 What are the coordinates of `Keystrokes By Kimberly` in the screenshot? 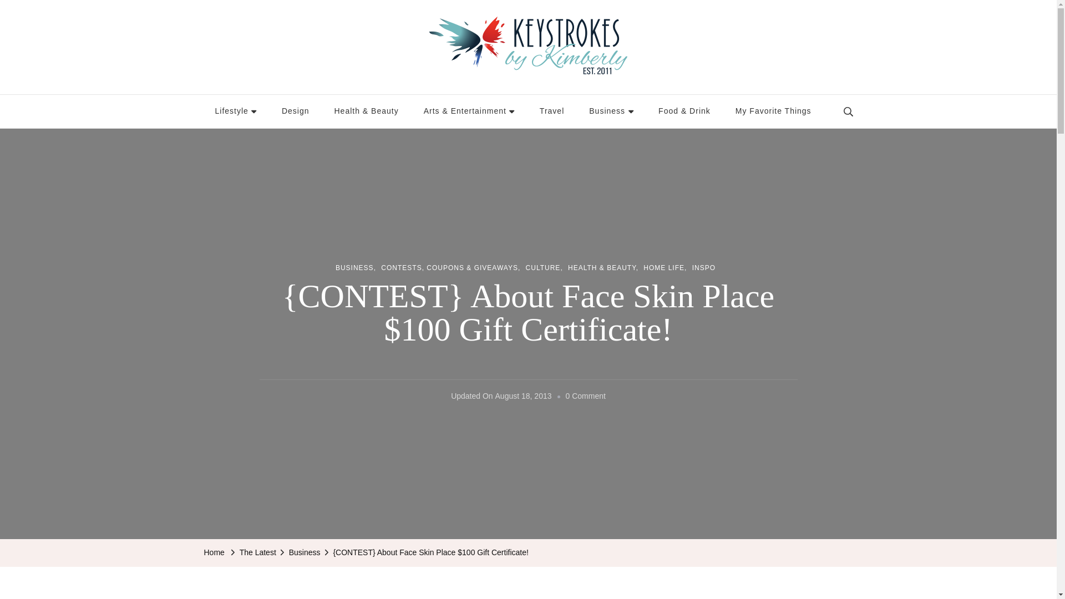 It's located at (300, 85).